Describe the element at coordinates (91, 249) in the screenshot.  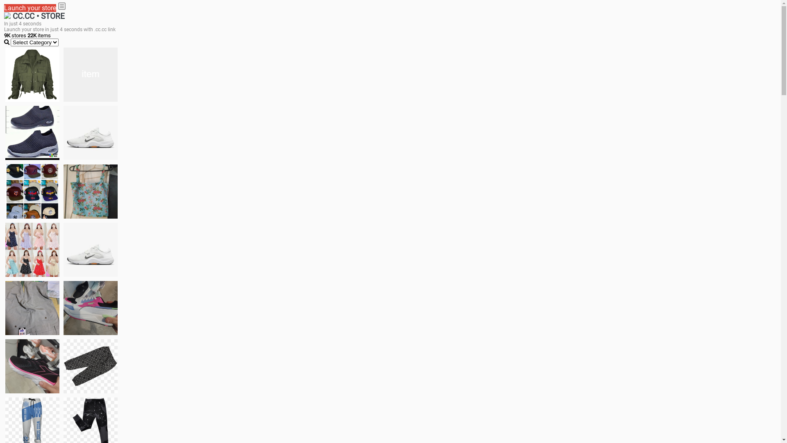
I see `Shoes` at that location.